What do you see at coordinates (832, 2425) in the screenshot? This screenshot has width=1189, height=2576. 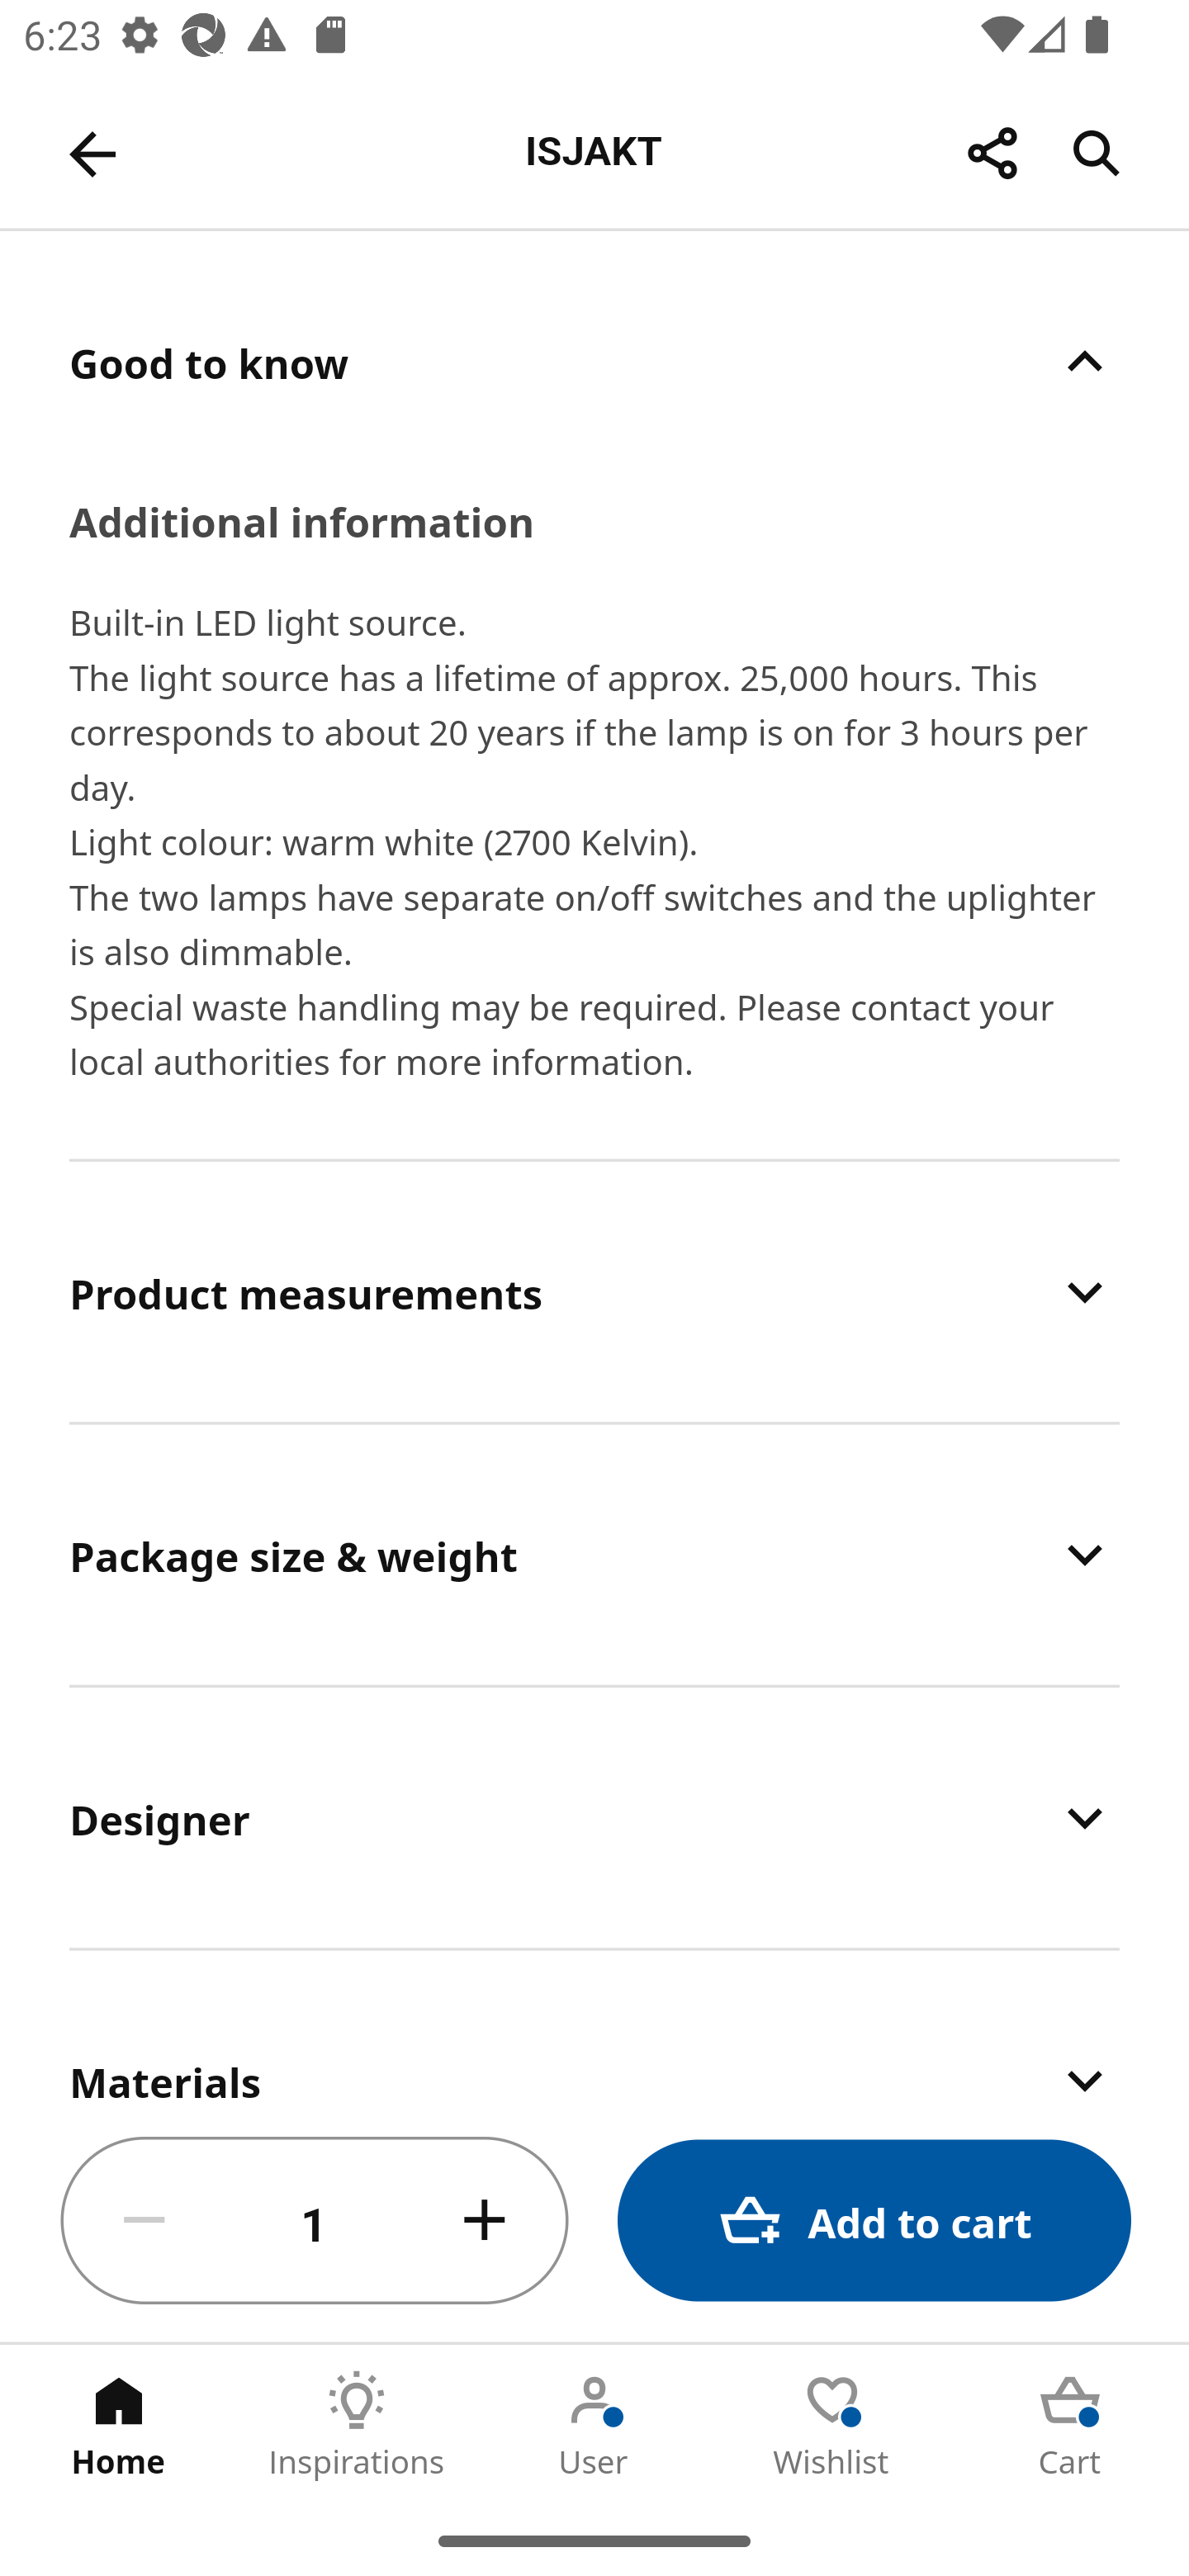 I see `Wishlist
Tab 4 of 5` at bounding box center [832, 2425].